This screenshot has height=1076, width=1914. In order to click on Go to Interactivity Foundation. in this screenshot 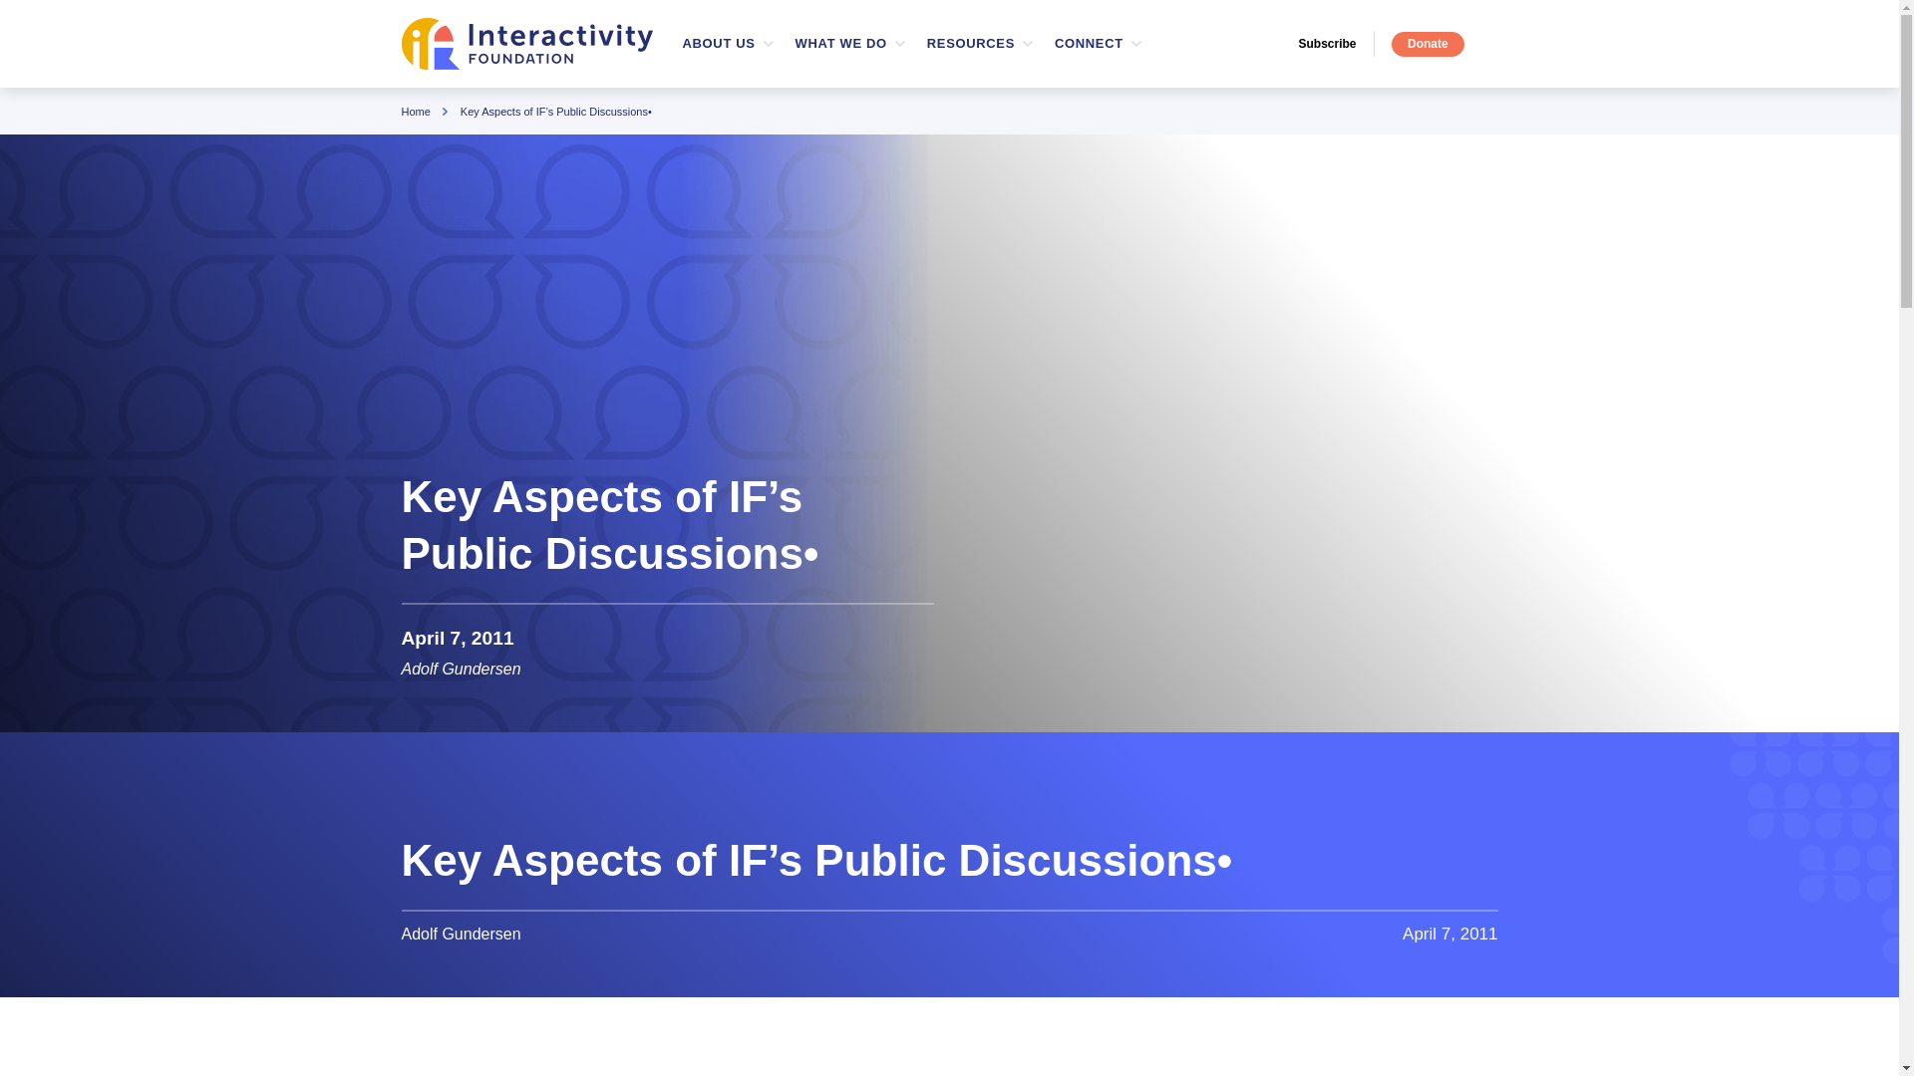, I will do `click(1428, 44)`.